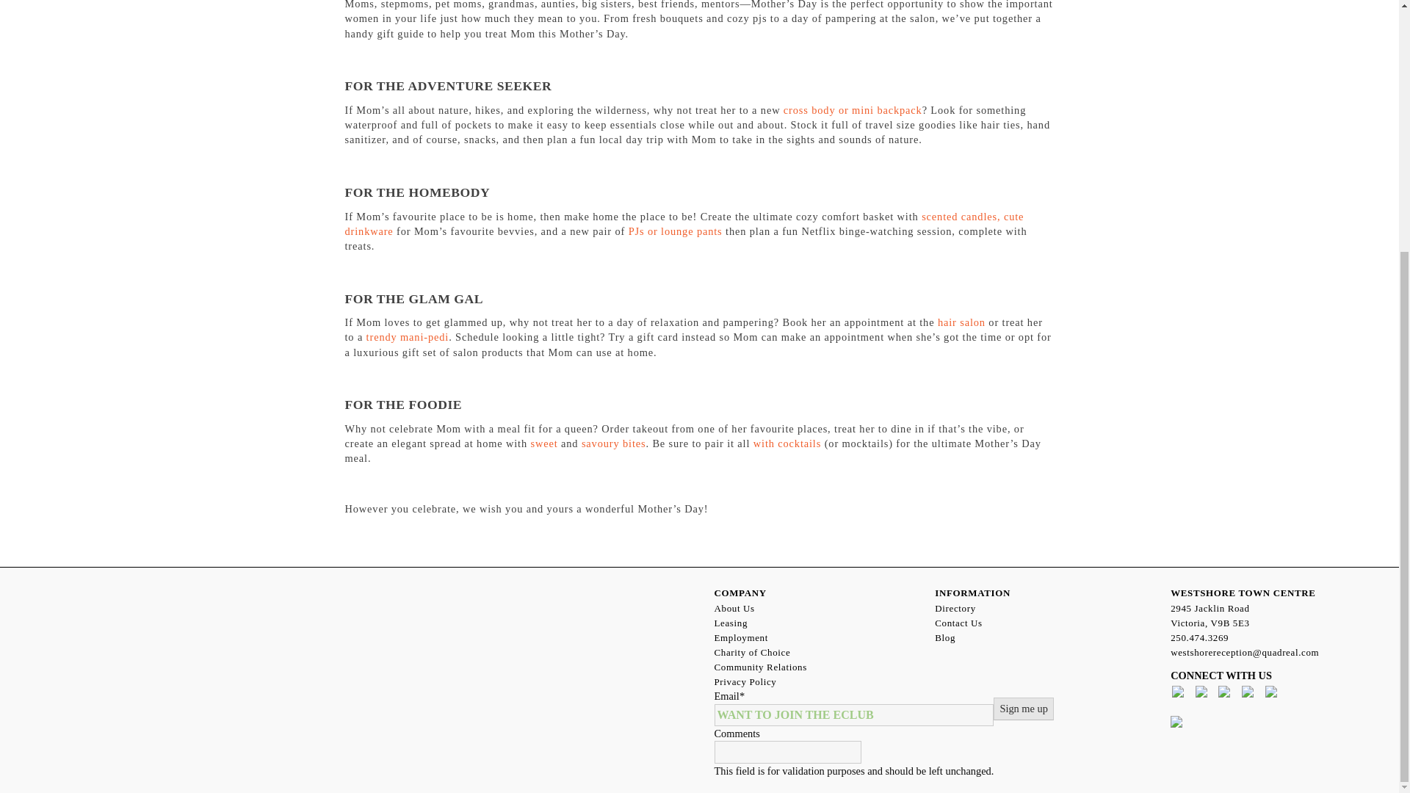 Image resolution: width=1410 pixels, height=793 pixels. What do you see at coordinates (613, 443) in the screenshot?
I see `savoury bites` at bounding box center [613, 443].